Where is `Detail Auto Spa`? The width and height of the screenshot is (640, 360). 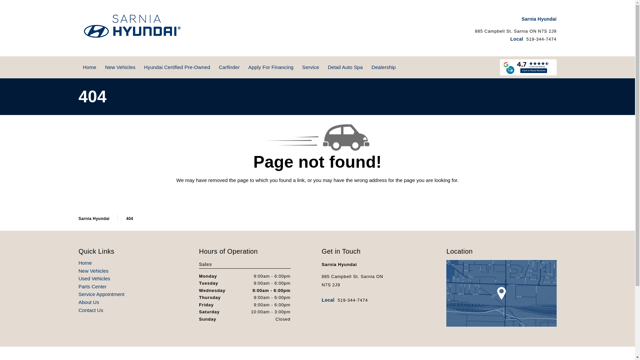 Detail Auto Spa is located at coordinates (345, 67).